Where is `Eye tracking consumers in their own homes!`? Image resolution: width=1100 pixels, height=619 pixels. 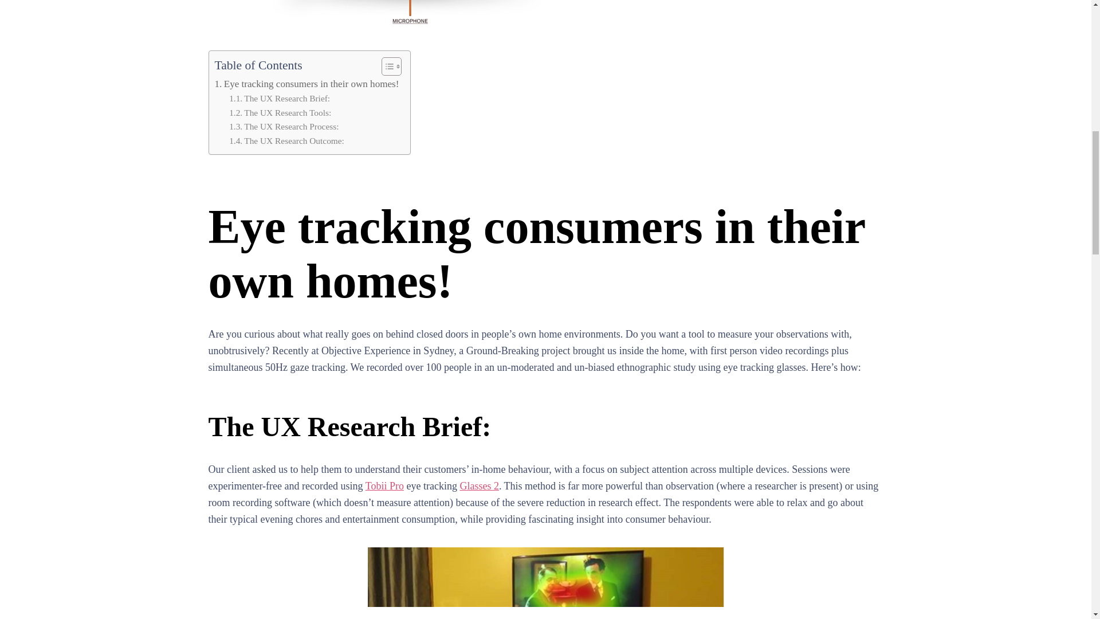 Eye tracking consumers in their own homes! is located at coordinates (306, 84).